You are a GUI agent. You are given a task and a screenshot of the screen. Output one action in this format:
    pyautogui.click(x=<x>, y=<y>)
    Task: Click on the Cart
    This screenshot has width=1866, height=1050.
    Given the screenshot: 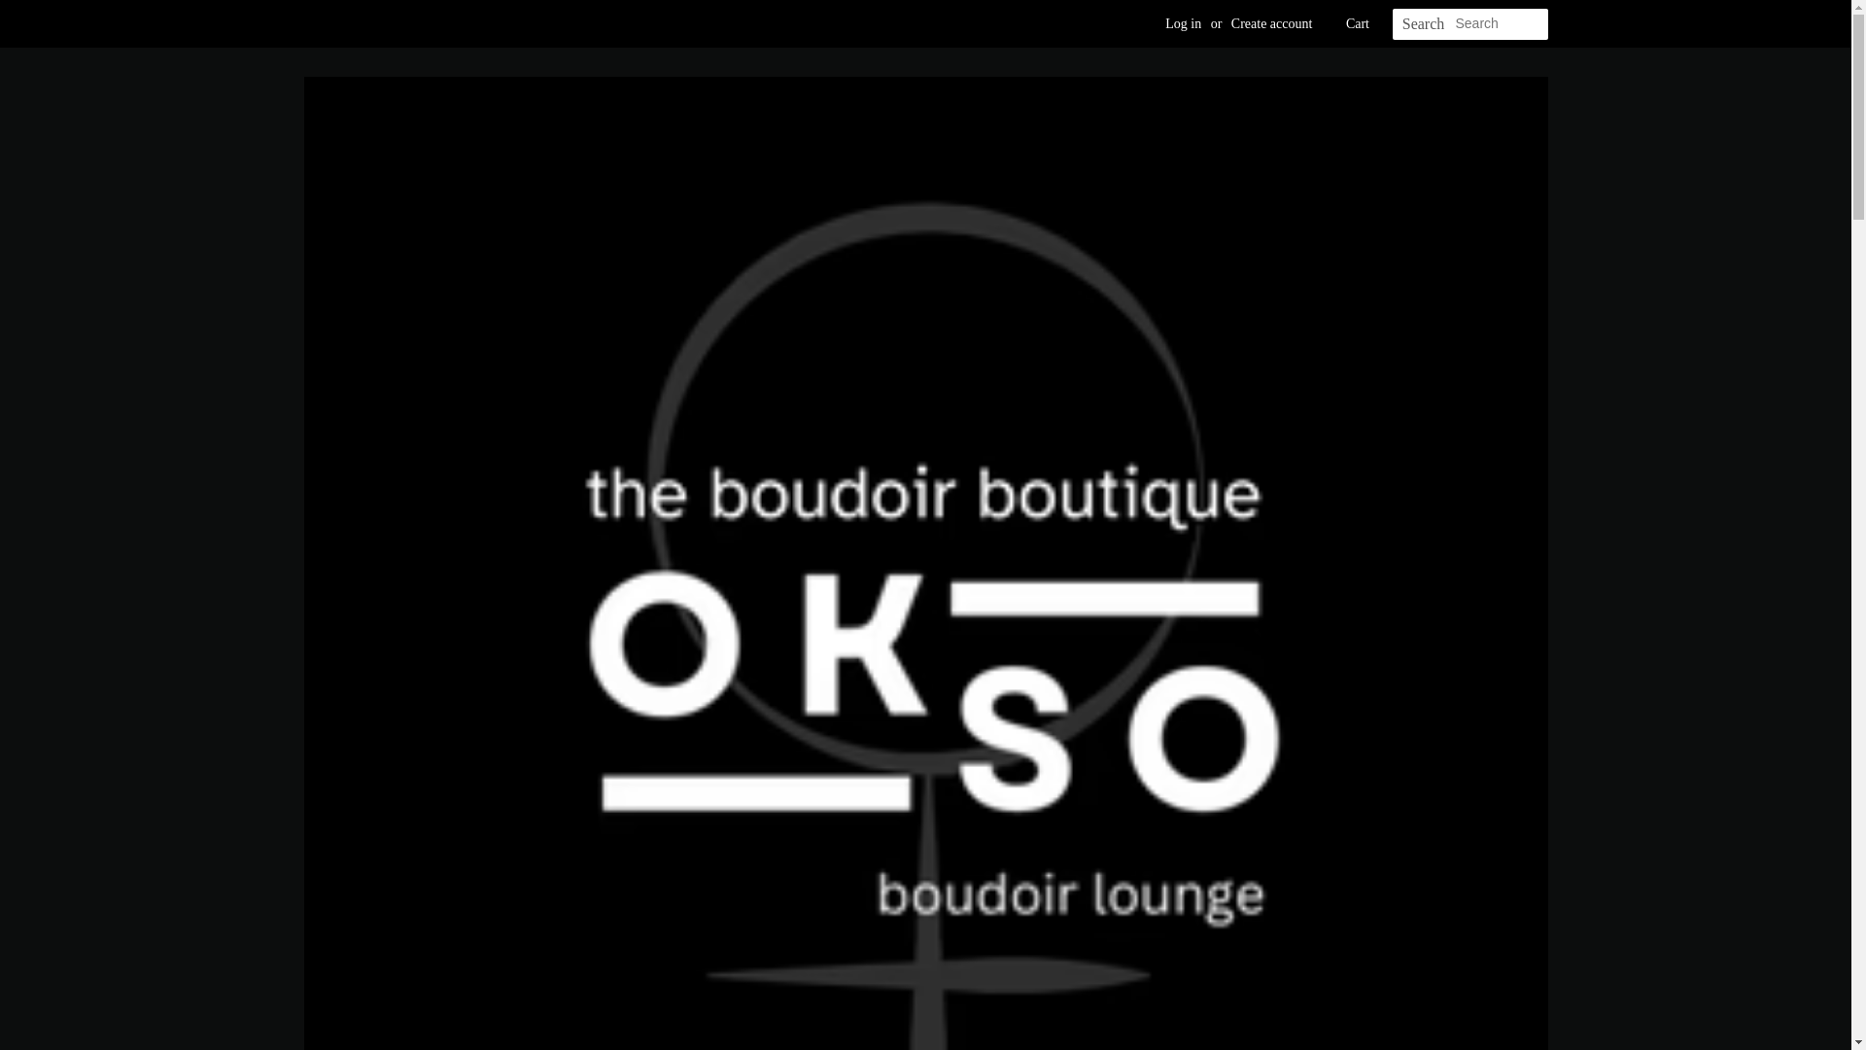 What is the action you would take?
    pyautogui.click(x=1357, y=23)
    